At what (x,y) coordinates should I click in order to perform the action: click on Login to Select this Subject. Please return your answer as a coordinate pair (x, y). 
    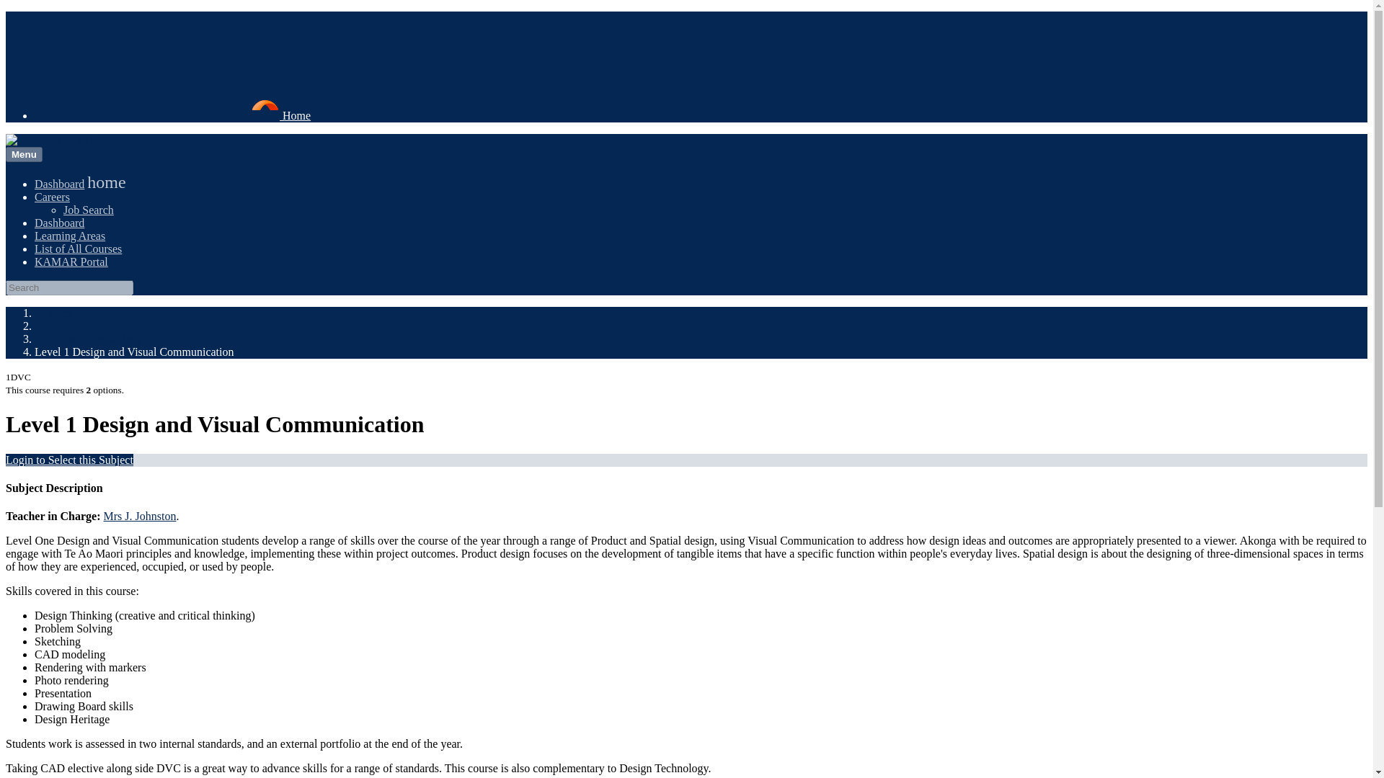
    Looking at the image, I should click on (69, 460).